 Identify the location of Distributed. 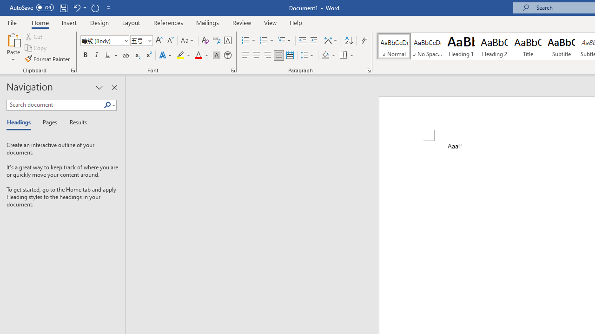
(290, 56).